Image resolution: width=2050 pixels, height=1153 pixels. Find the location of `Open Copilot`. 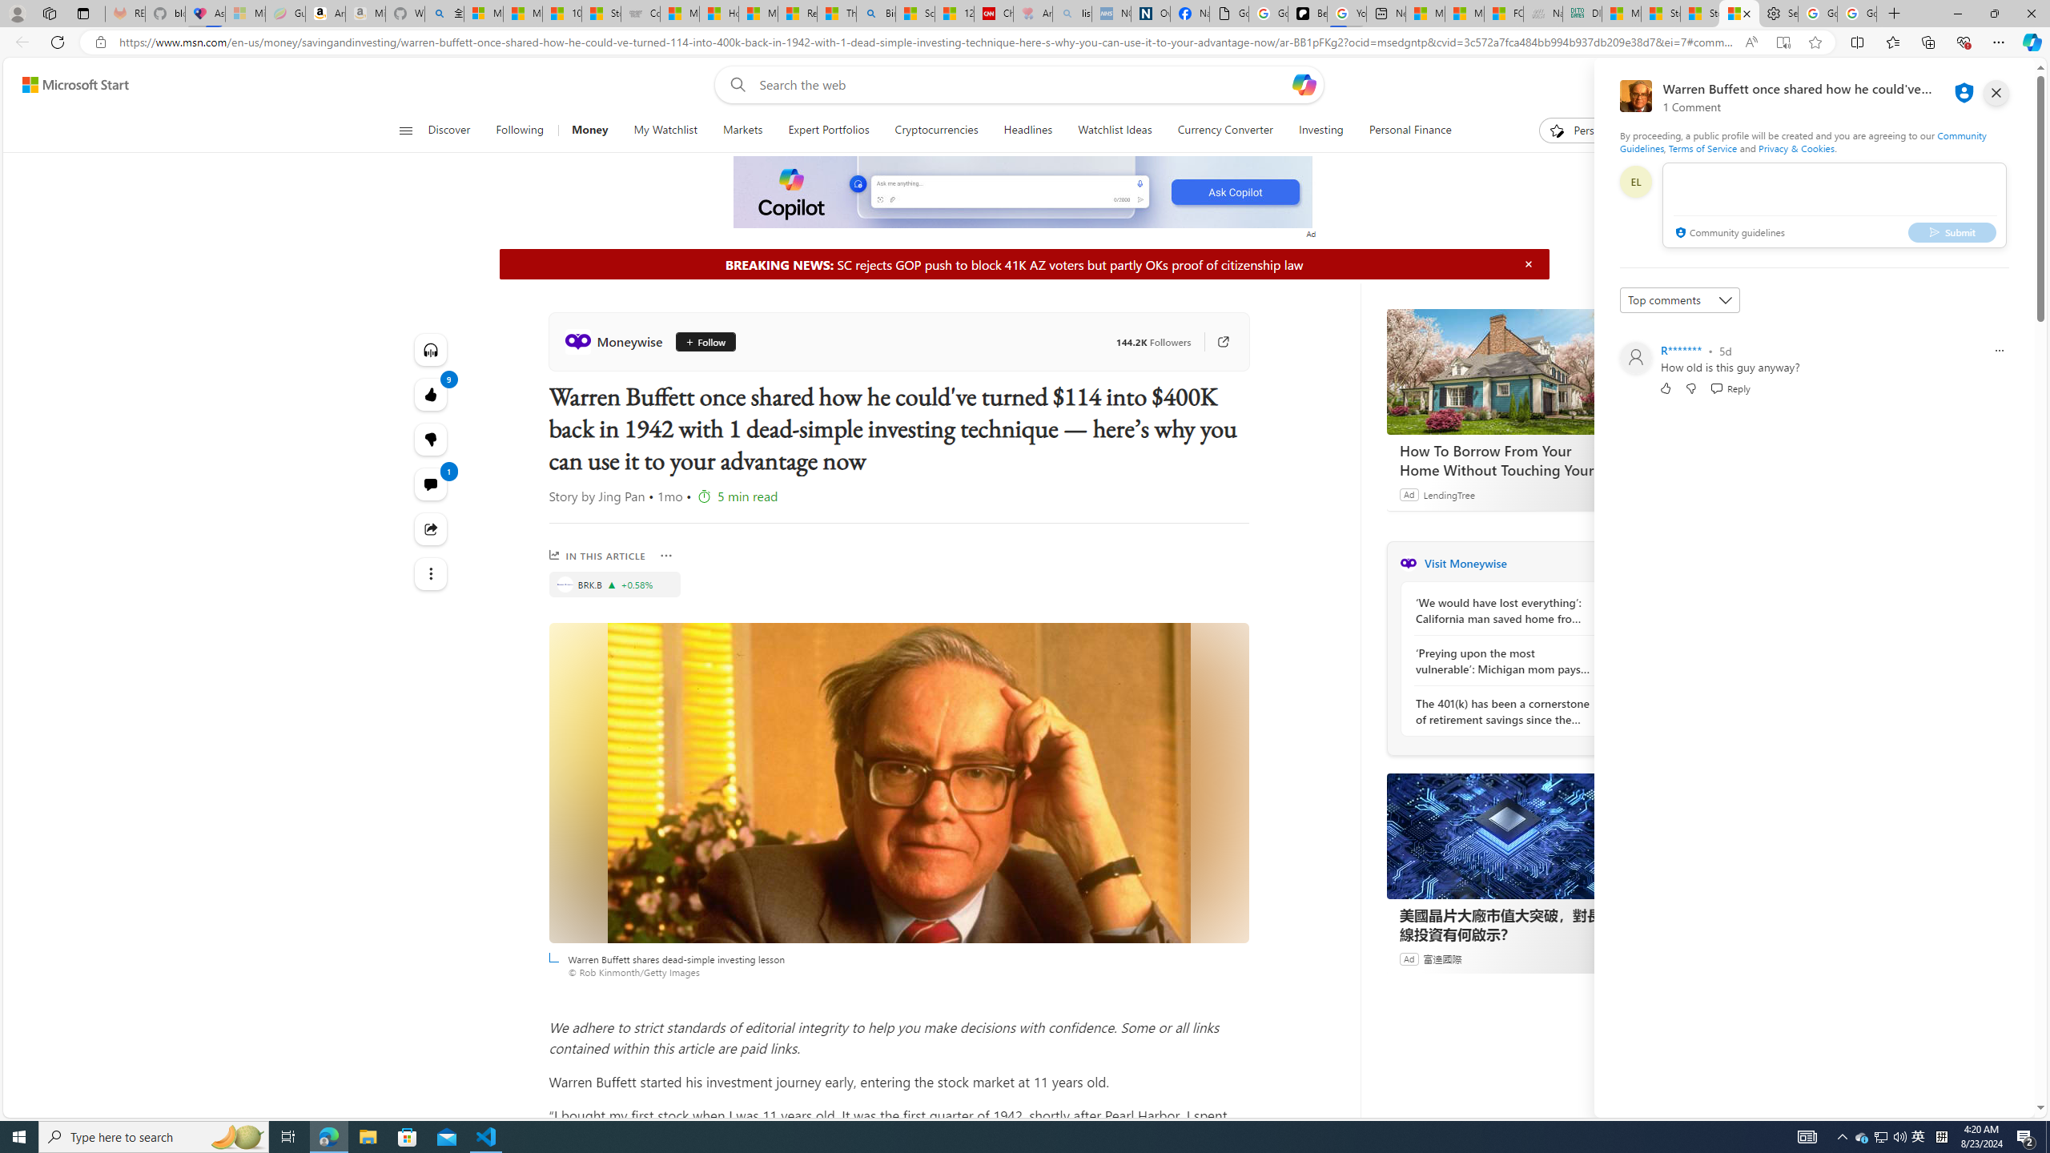

Open Copilot is located at coordinates (1304, 84).